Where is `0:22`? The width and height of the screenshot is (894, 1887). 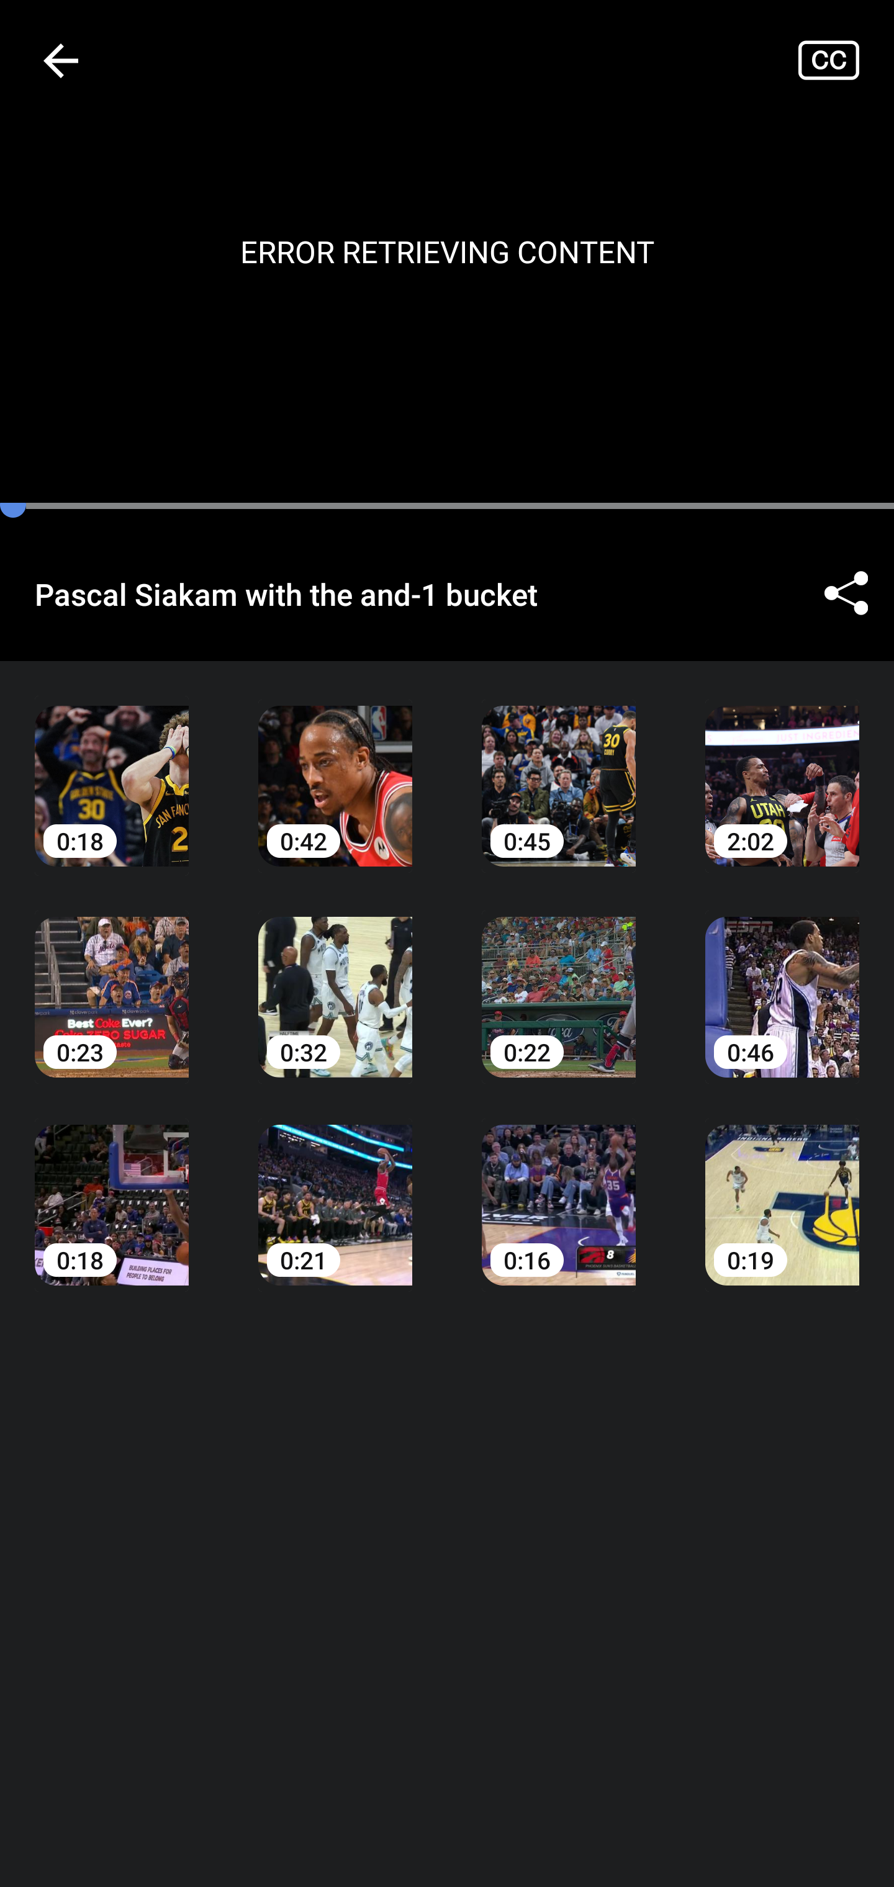
0:22 is located at coordinates (559, 979).